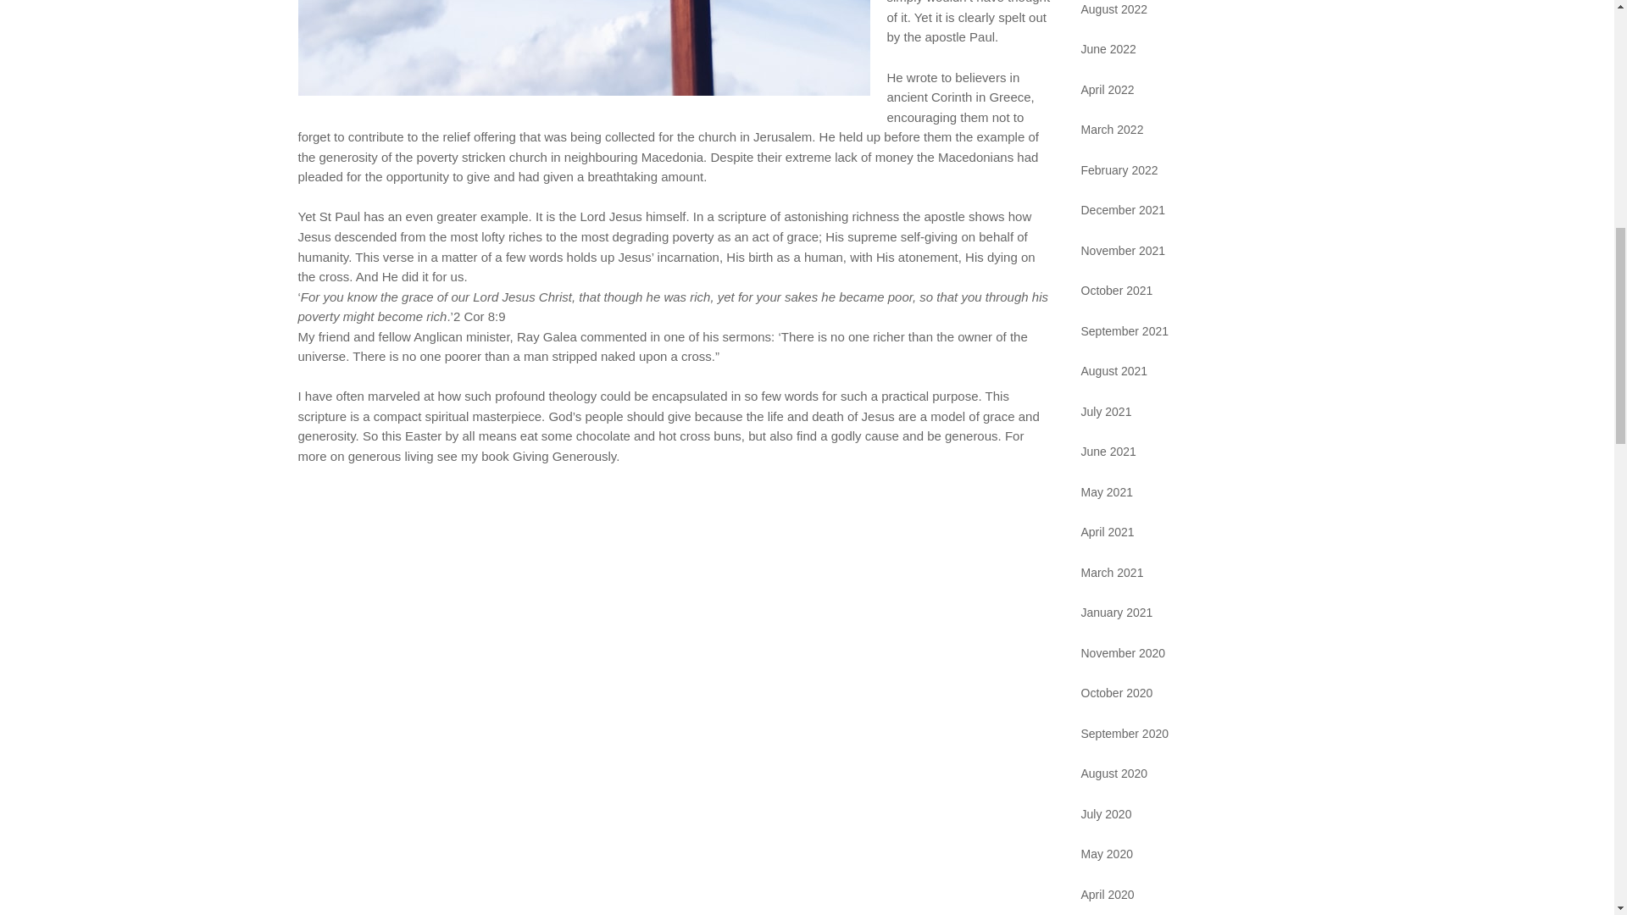 The height and width of the screenshot is (915, 1627). What do you see at coordinates (1112, 129) in the screenshot?
I see `March 2022` at bounding box center [1112, 129].